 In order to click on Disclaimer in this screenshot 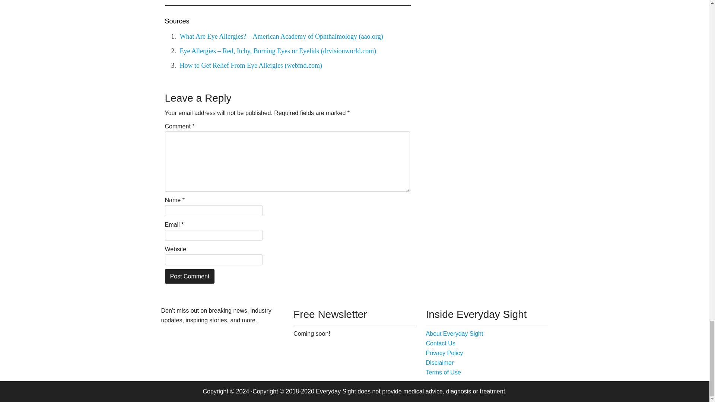, I will do `click(440, 363)`.